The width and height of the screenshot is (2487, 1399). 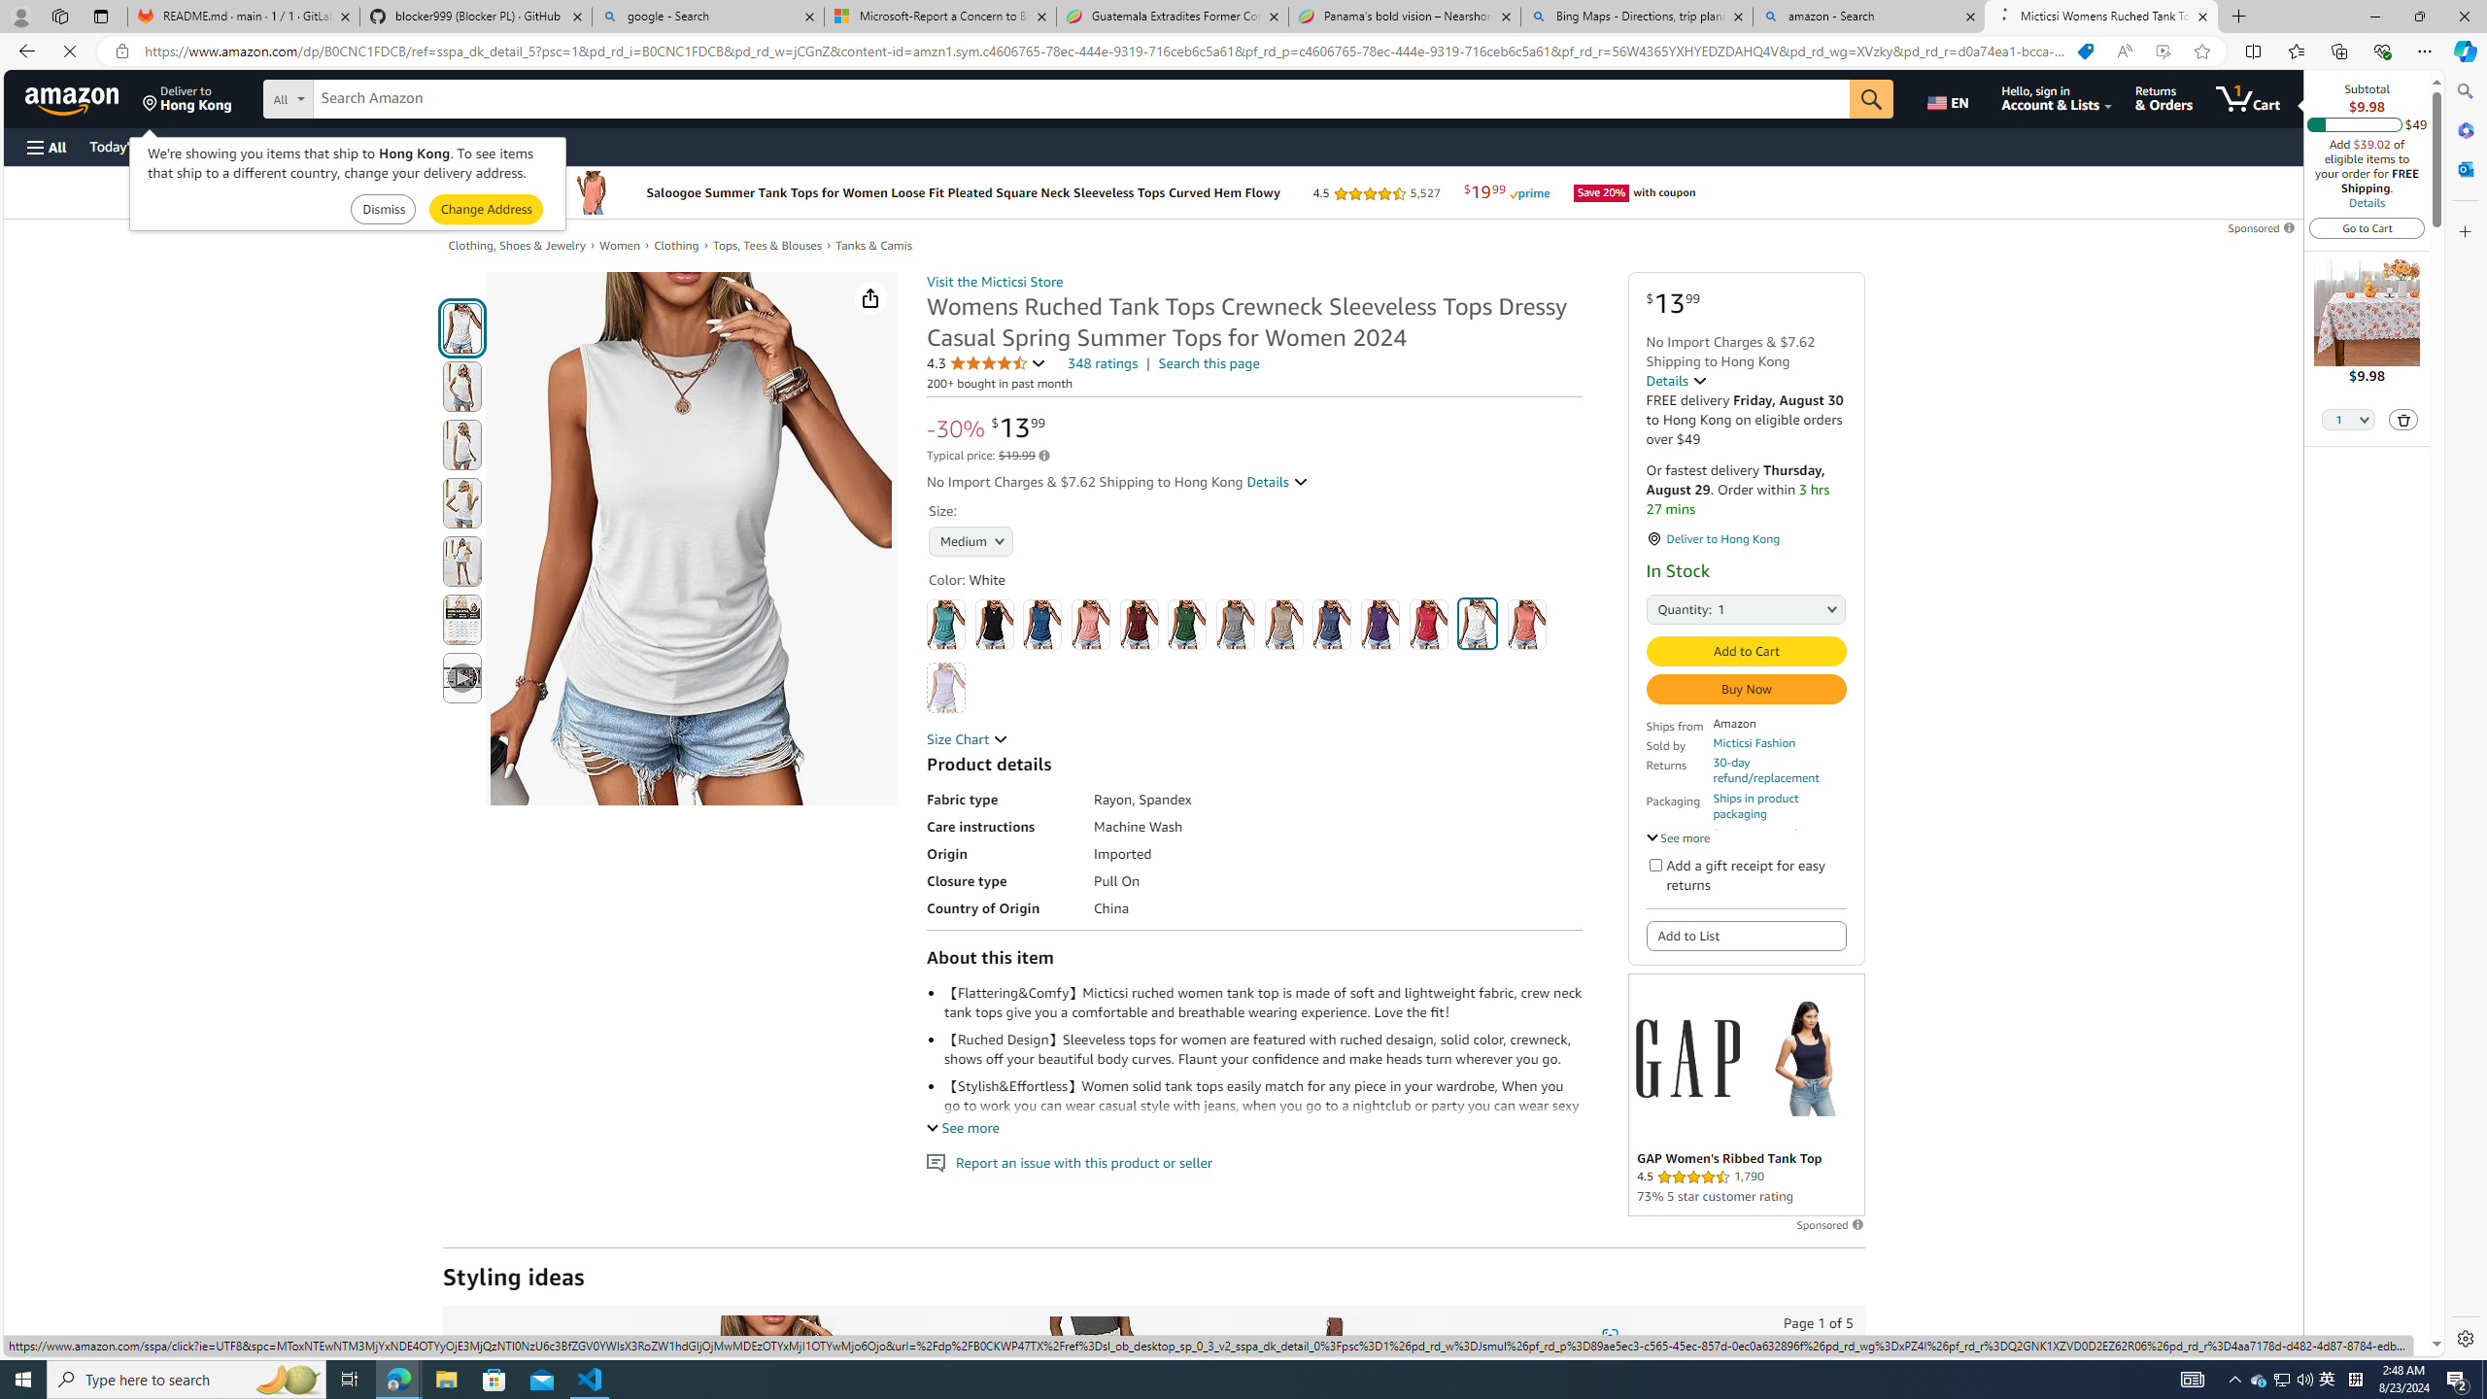 What do you see at coordinates (1081, 99) in the screenshot?
I see `Search Amazon` at bounding box center [1081, 99].